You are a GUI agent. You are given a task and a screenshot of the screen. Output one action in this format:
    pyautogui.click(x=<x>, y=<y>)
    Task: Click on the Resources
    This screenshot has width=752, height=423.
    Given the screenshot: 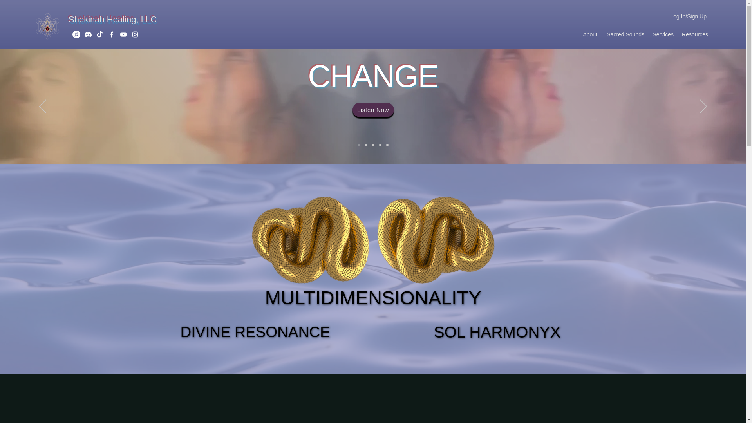 What is the action you would take?
    pyautogui.click(x=695, y=34)
    